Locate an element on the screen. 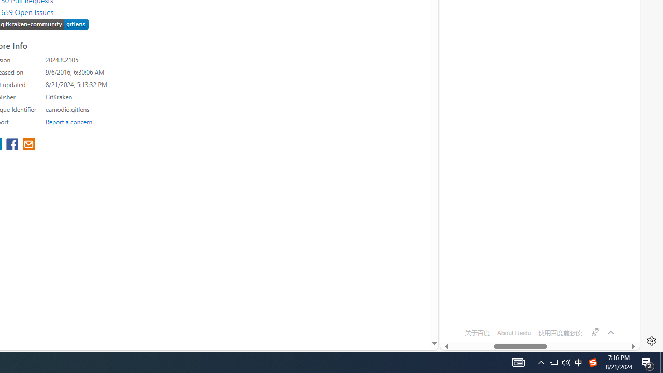 The height and width of the screenshot is (373, 663). Actions for this site is located at coordinates (596, 95).